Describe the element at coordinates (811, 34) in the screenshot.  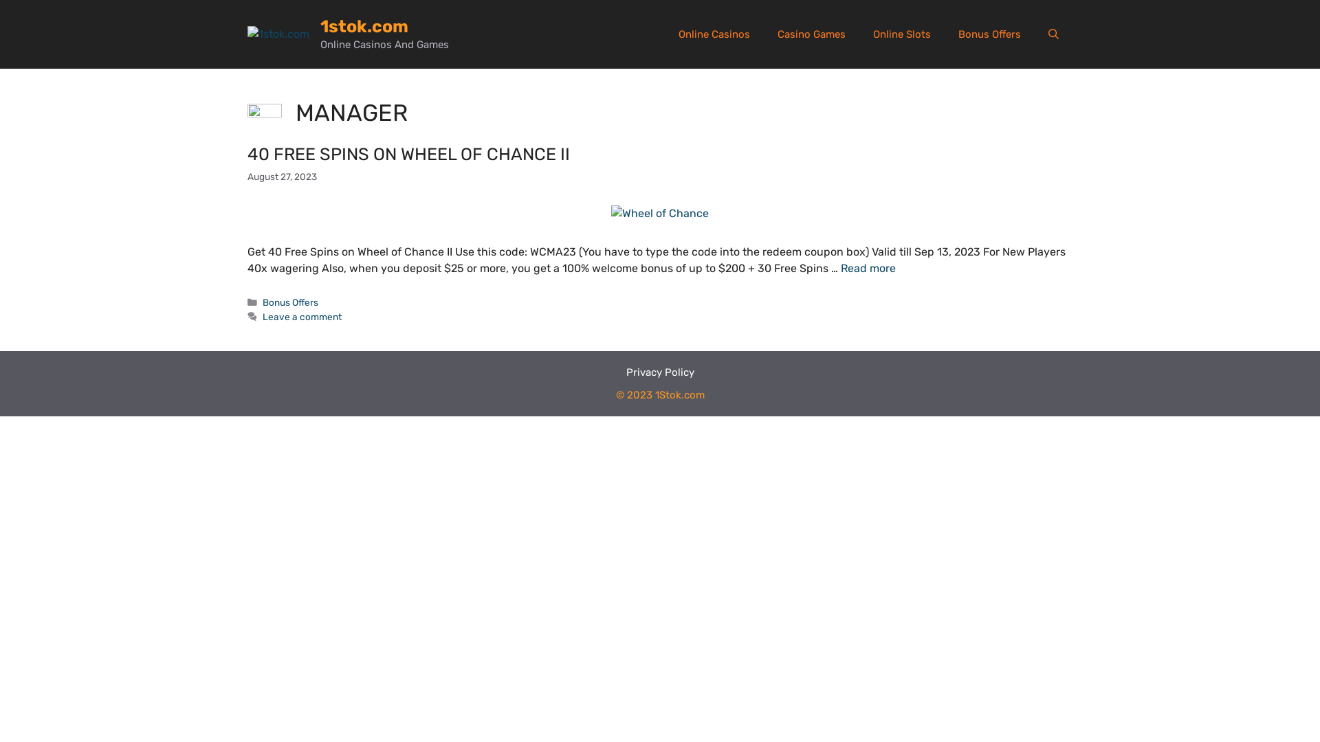
I see `Casino Games` at that location.